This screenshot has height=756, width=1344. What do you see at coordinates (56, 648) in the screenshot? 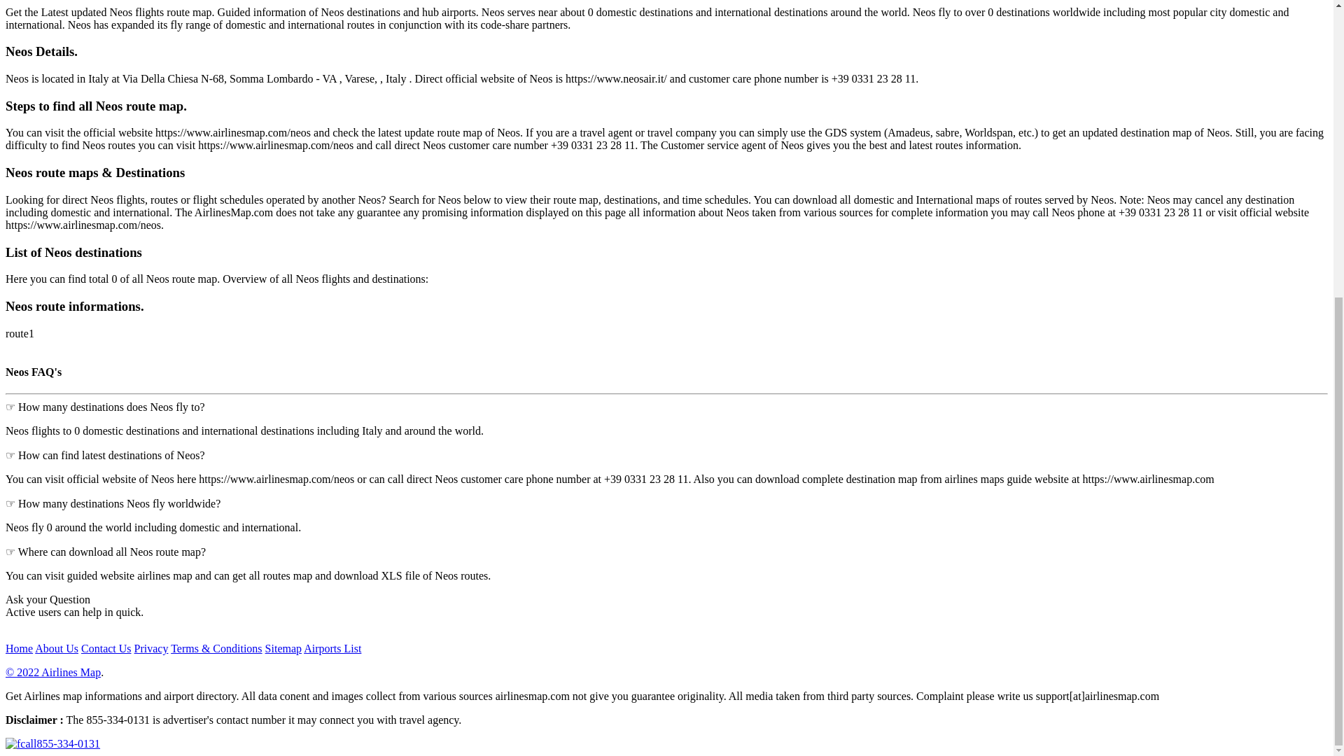
I see `About Us` at bounding box center [56, 648].